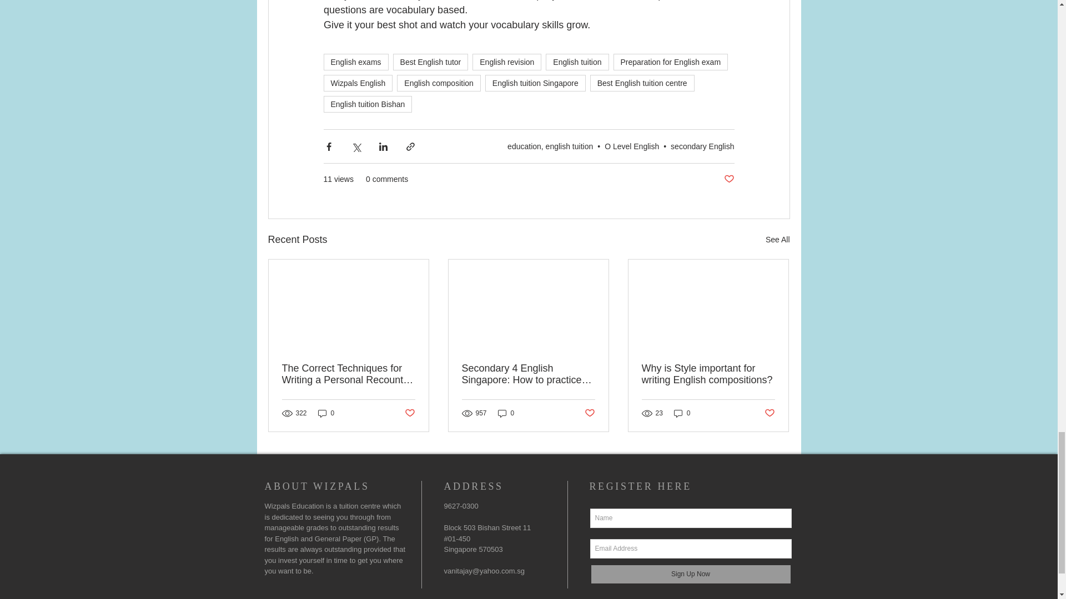 This screenshot has width=1066, height=599. I want to click on Best English tutor, so click(431, 62).